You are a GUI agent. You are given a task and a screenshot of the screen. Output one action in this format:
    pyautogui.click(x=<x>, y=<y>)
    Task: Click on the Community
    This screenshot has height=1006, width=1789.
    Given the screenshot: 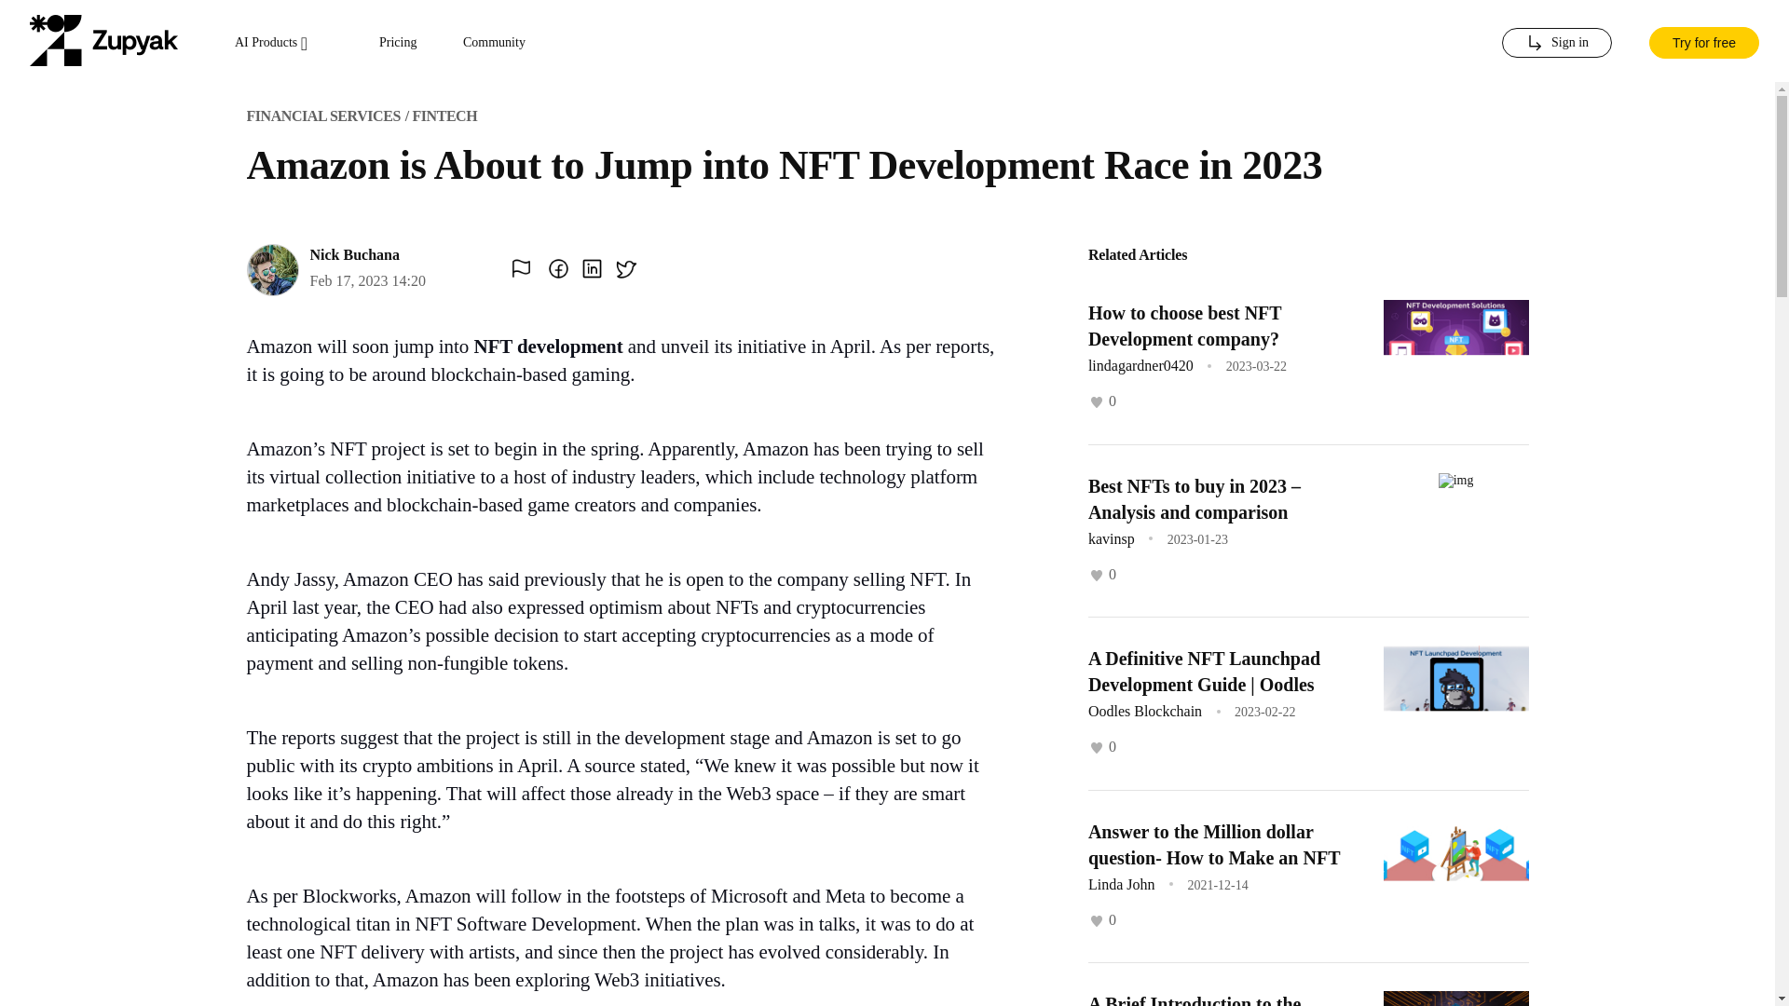 What is the action you would take?
    pyautogui.click(x=494, y=43)
    